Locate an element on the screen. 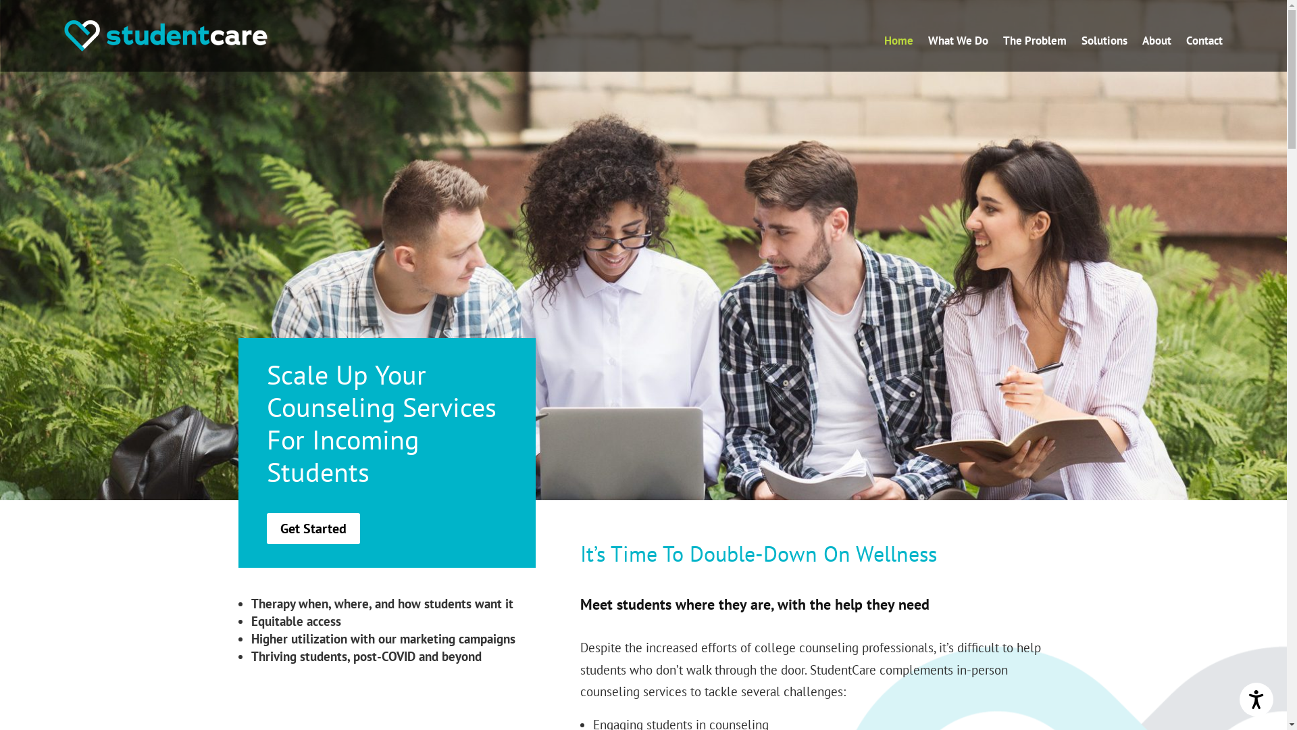 The width and height of the screenshot is (1297, 730). Open Accessibility Menu is located at coordinates (1256, 700).